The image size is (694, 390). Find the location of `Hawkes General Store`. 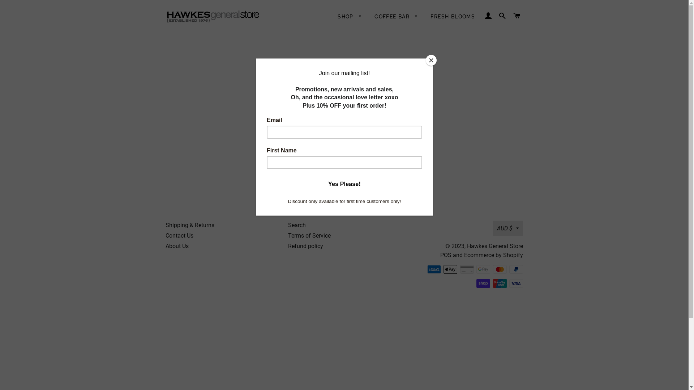

Hawkes General Store is located at coordinates (495, 246).